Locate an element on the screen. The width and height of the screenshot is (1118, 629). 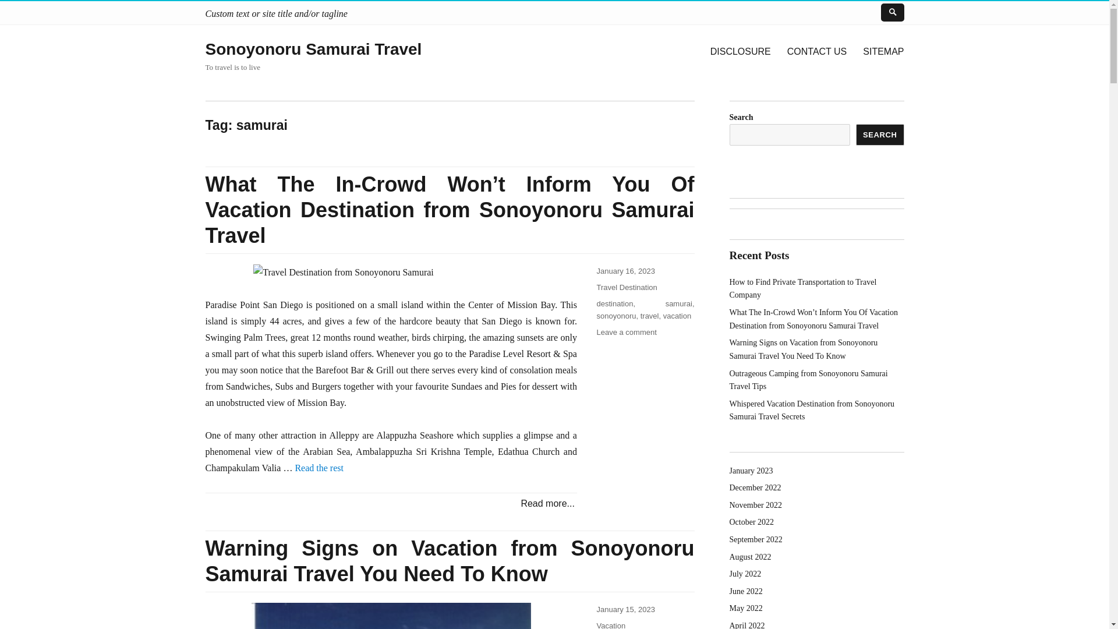
Read more... is located at coordinates (547, 503).